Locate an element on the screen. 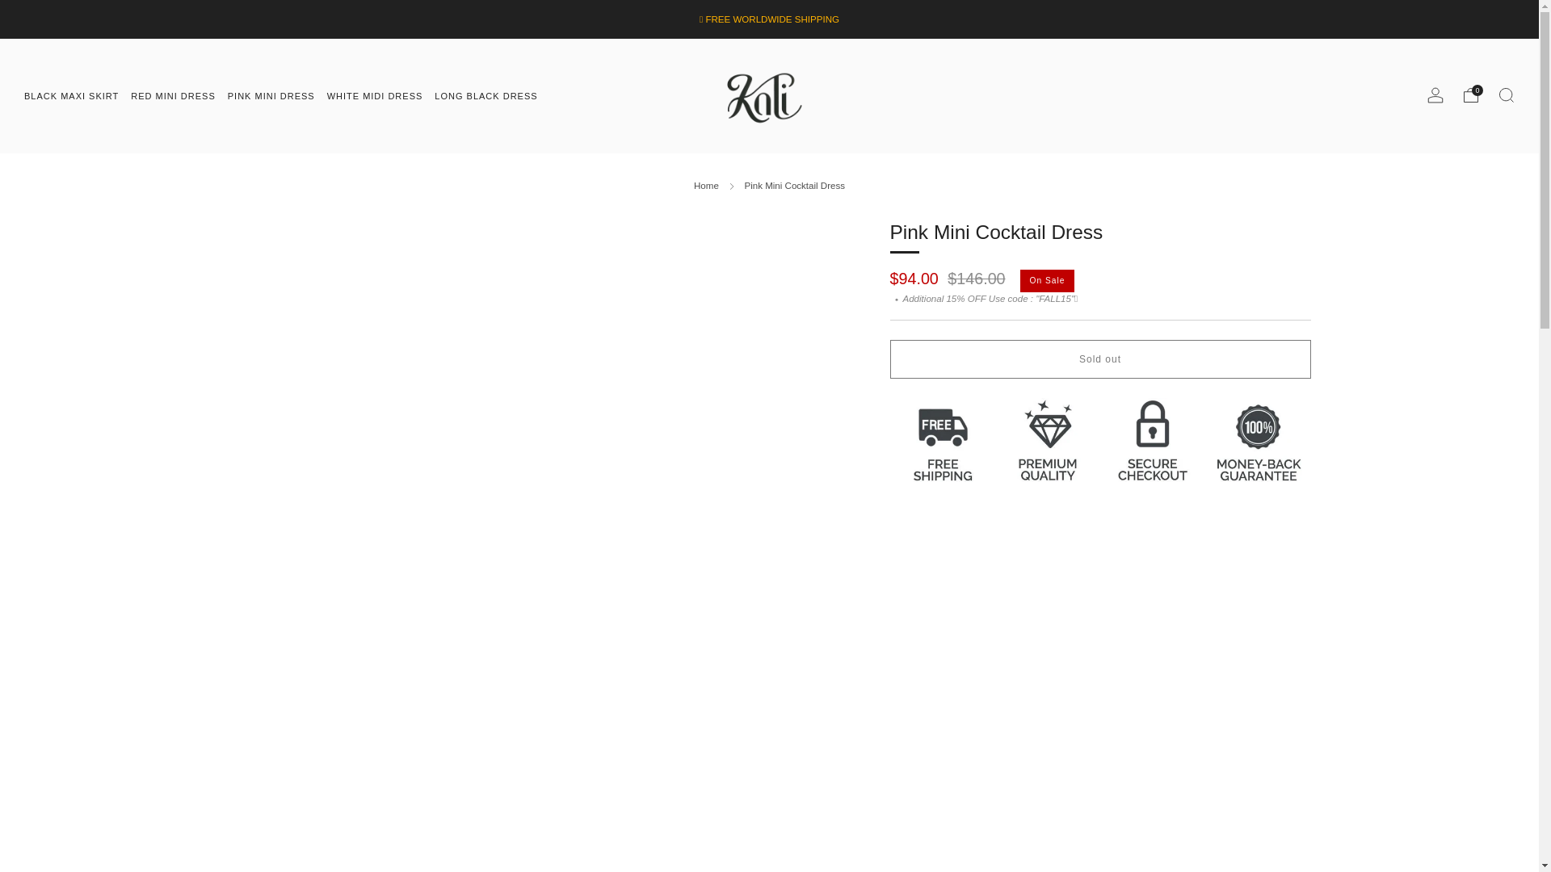 This screenshot has height=872, width=1551. RED MINI DRESS is located at coordinates (173, 94).